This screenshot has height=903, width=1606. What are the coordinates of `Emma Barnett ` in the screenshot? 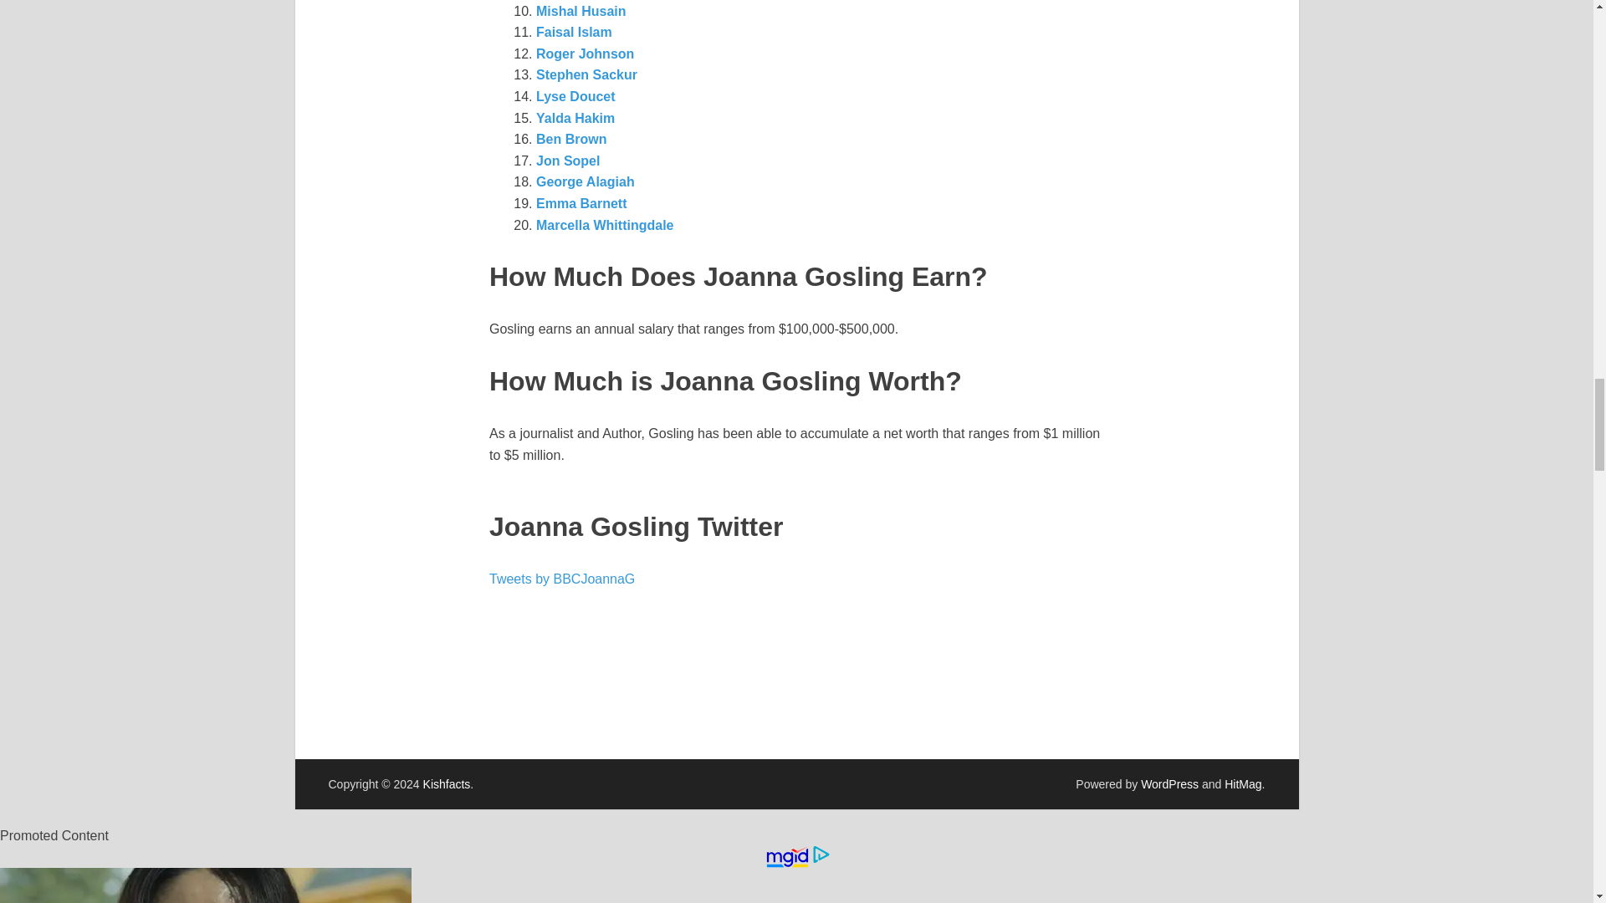 It's located at (584, 203).